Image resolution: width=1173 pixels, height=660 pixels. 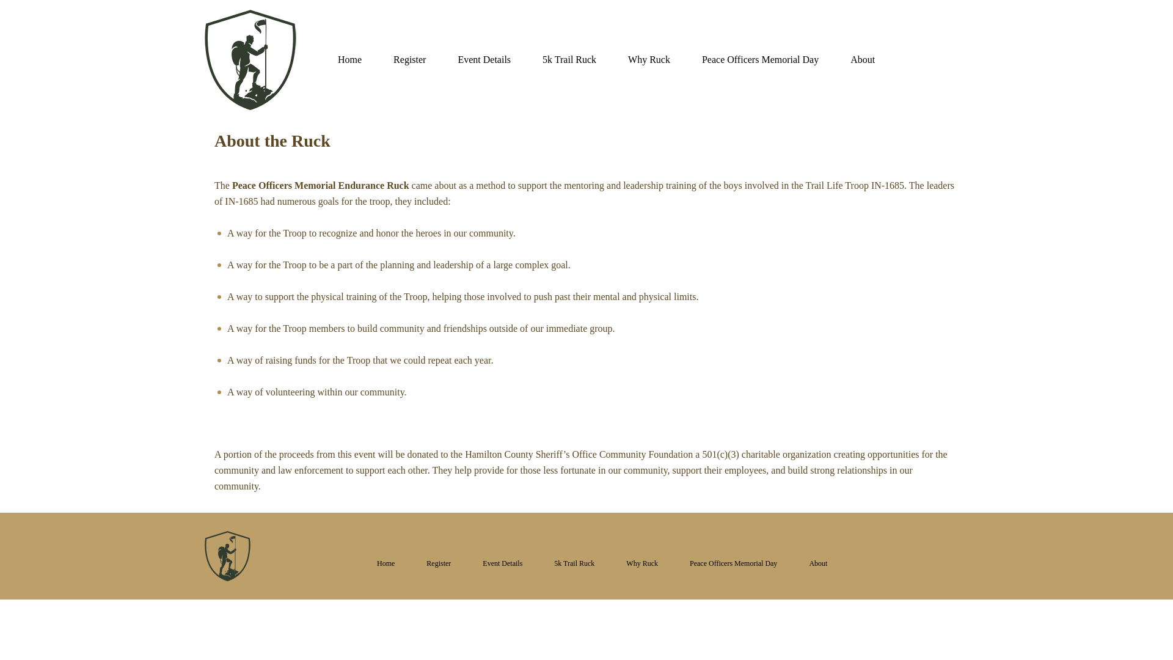 What do you see at coordinates (733, 563) in the screenshot?
I see `Peace Officers Memorial Day` at bounding box center [733, 563].